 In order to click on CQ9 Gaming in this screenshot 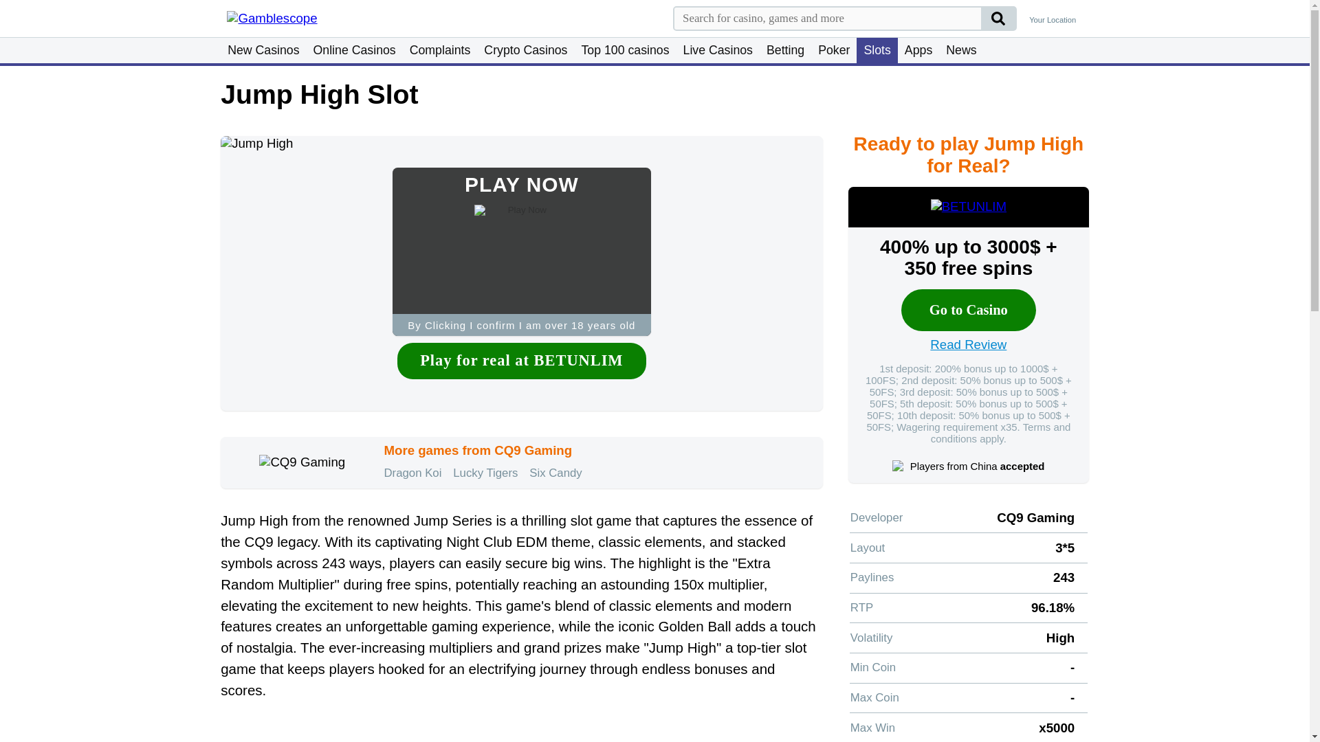, I will do `click(301, 462)`.